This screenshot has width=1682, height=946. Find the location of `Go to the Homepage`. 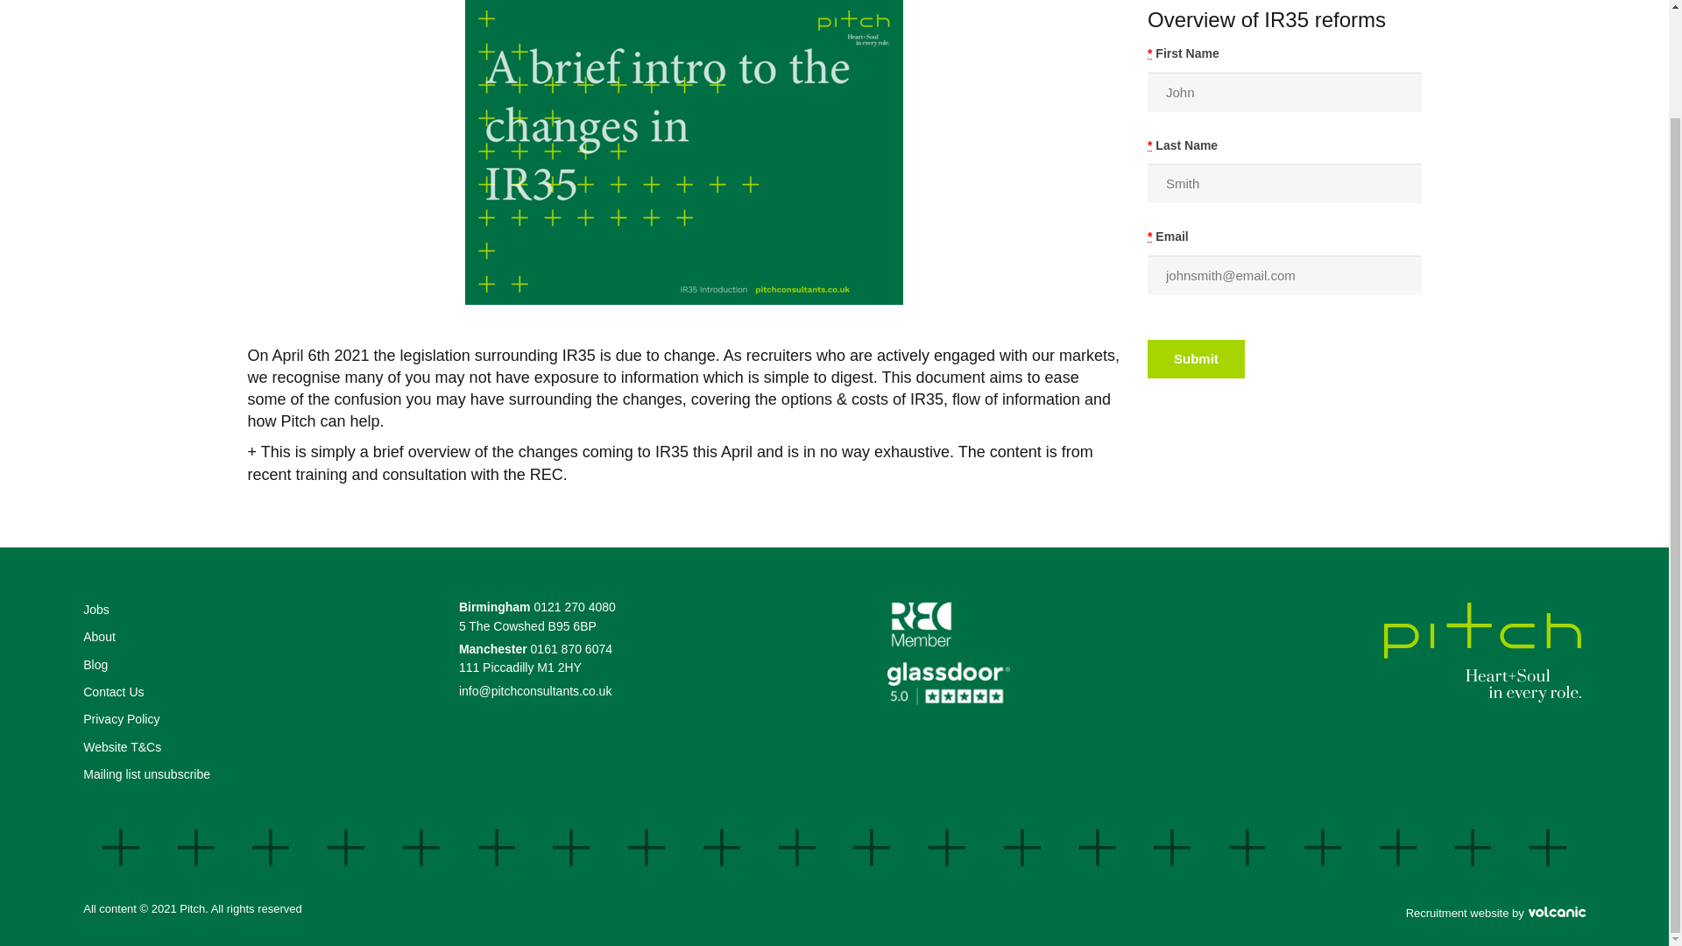

Go to the Homepage is located at coordinates (1482, 653).